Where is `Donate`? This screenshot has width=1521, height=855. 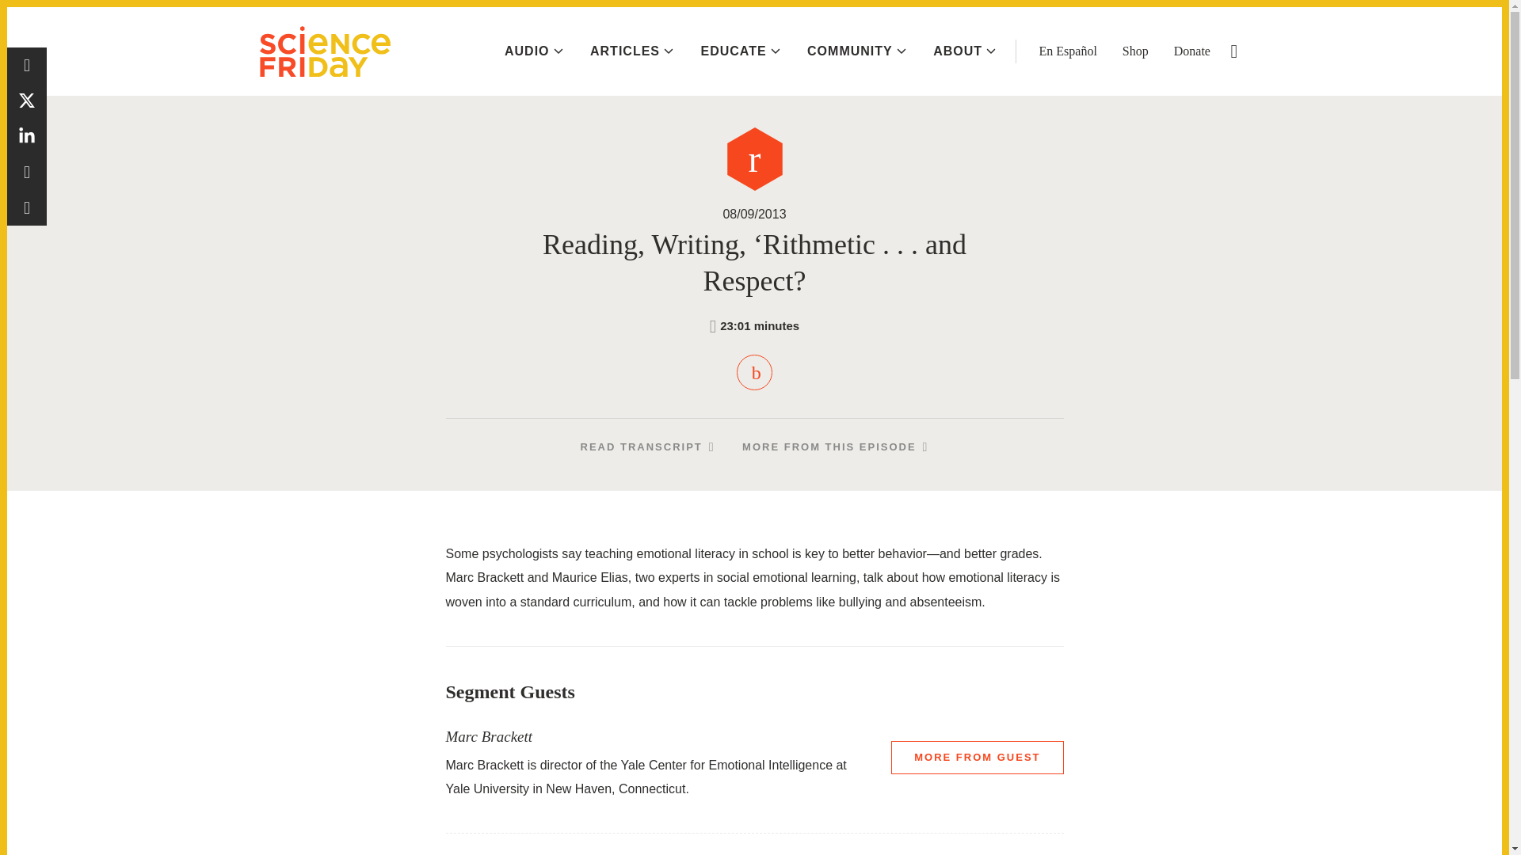
Donate is located at coordinates (1192, 51).